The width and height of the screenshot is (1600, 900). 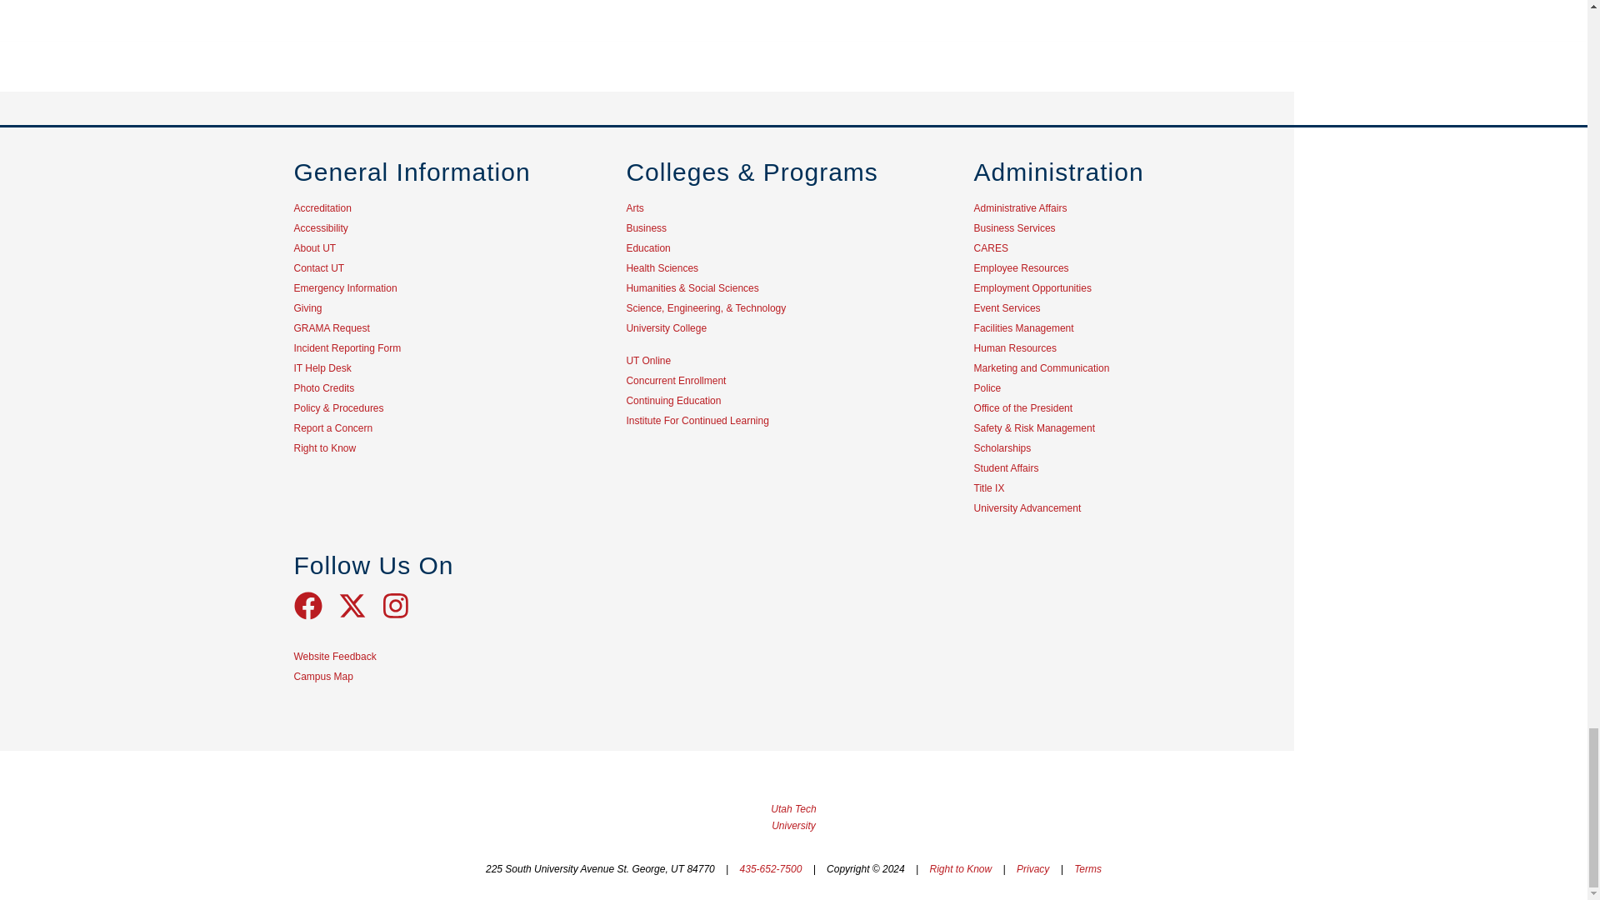 What do you see at coordinates (307, 307) in the screenshot?
I see `Giving` at bounding box center [307, 307].